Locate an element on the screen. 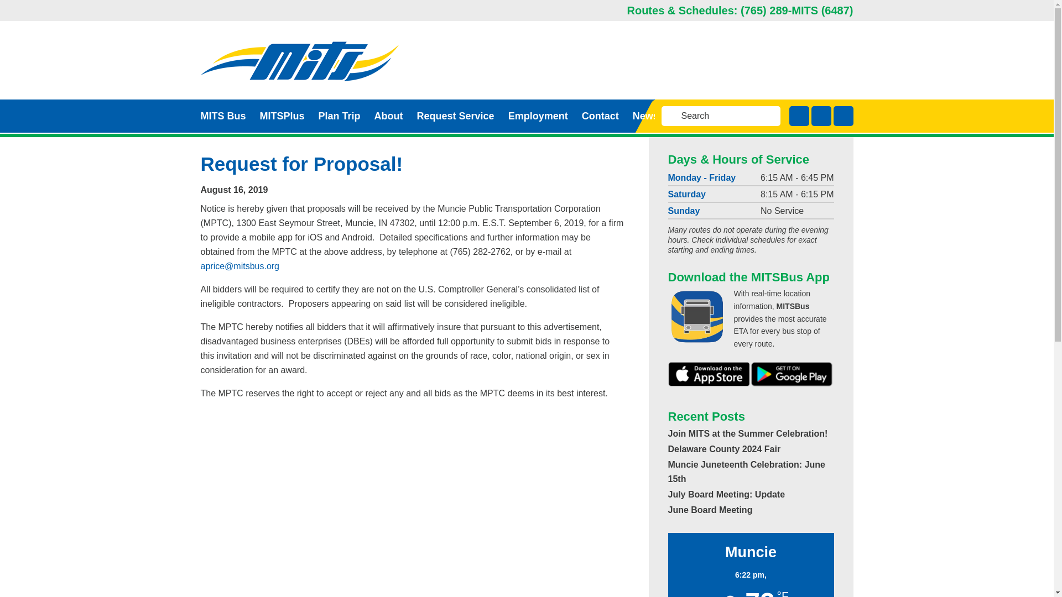 The height and width of the screenshot is (597, 1062). Request Service is located at coordinates (456, 116).